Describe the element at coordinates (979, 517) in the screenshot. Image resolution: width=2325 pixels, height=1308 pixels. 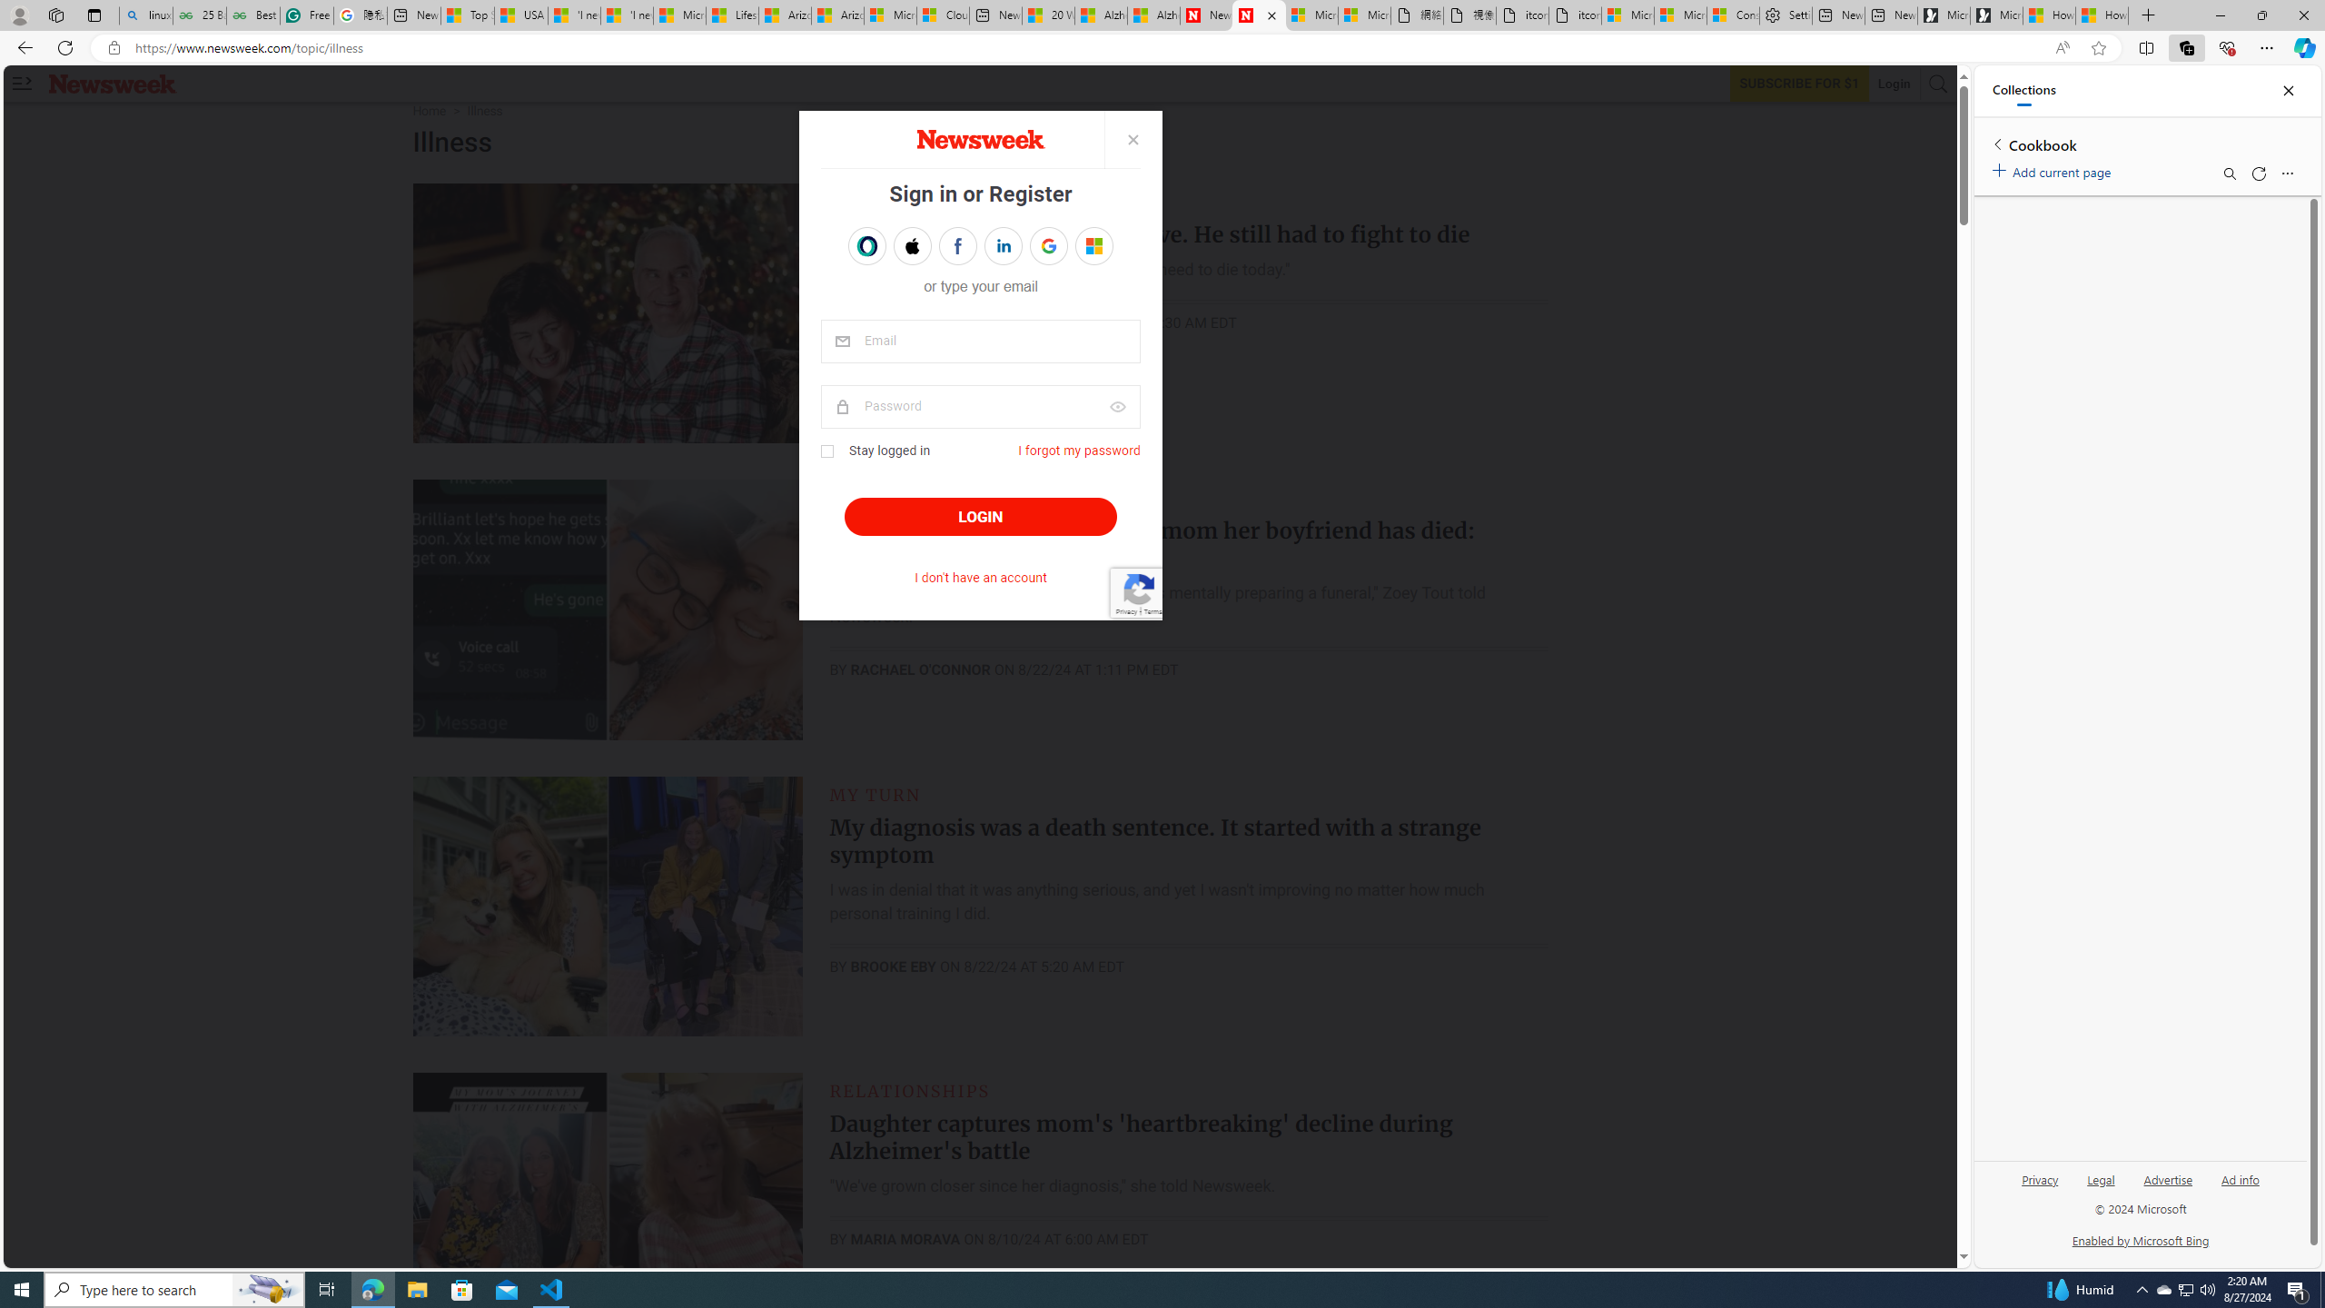
I see `LOGIN` at that location.